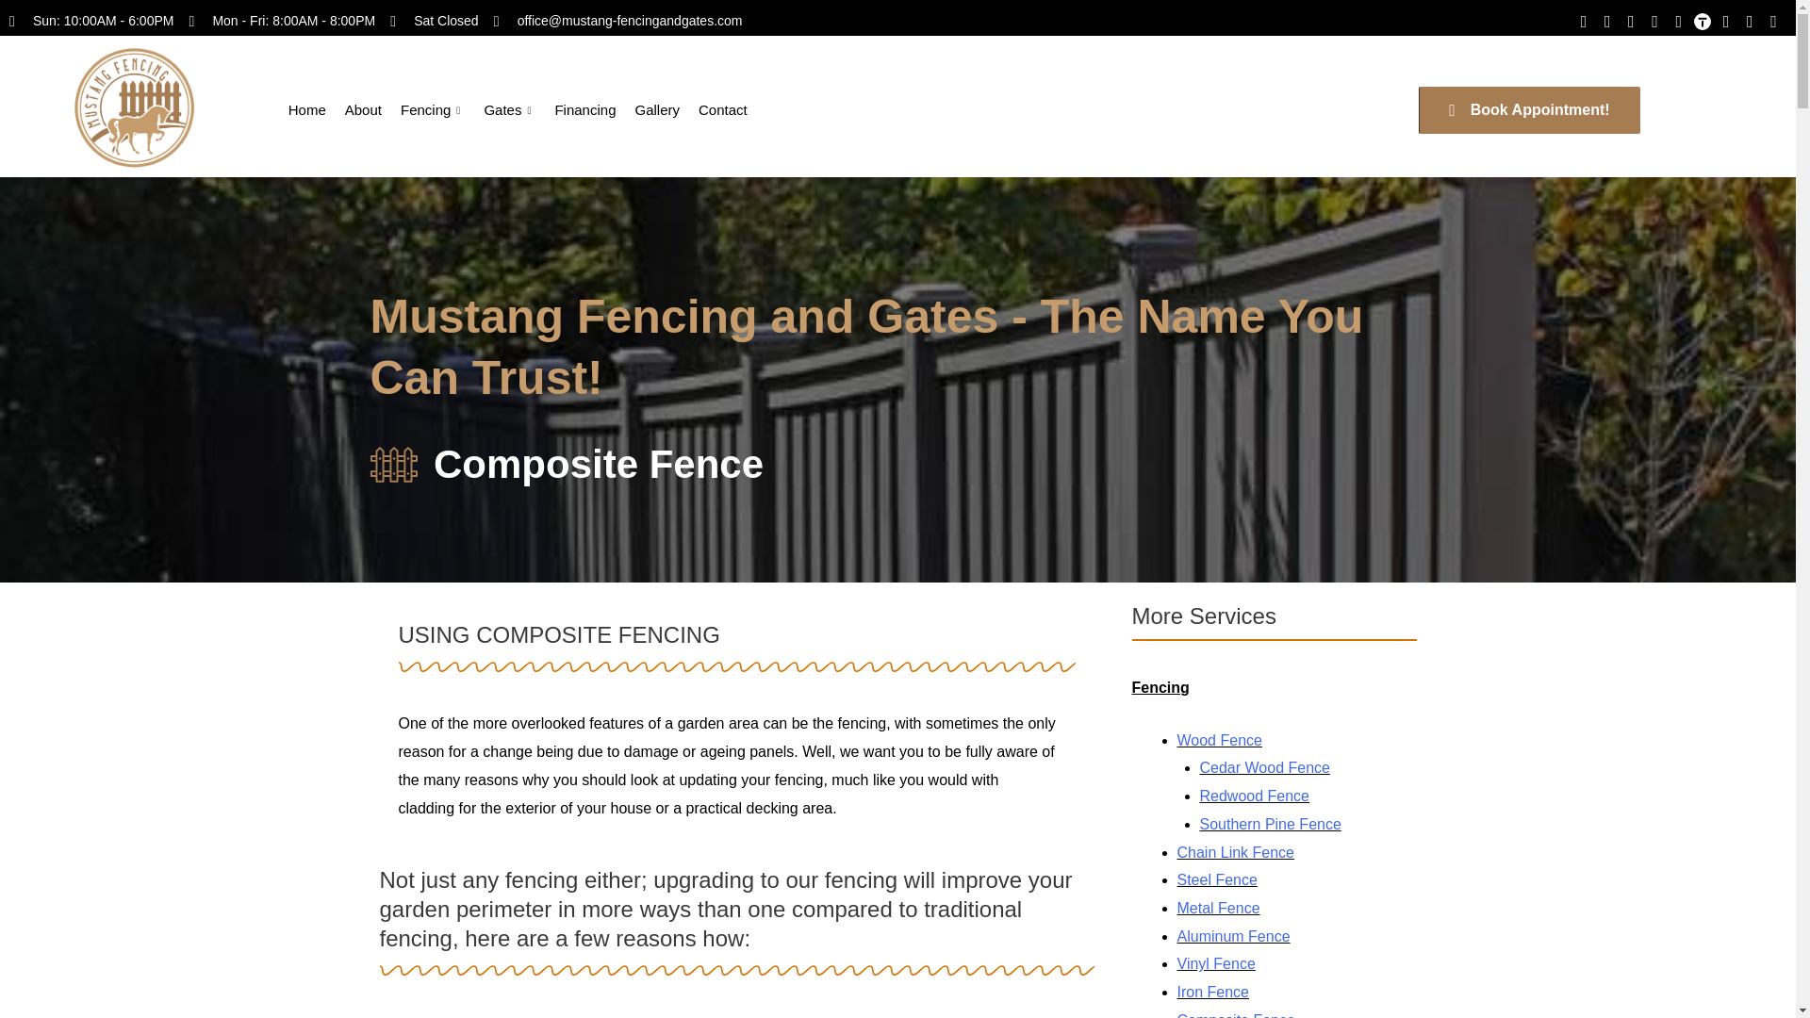 The width and height of the screenshot is (1810, 1018). I want to click on External-link-alt, so click(1750, 21).